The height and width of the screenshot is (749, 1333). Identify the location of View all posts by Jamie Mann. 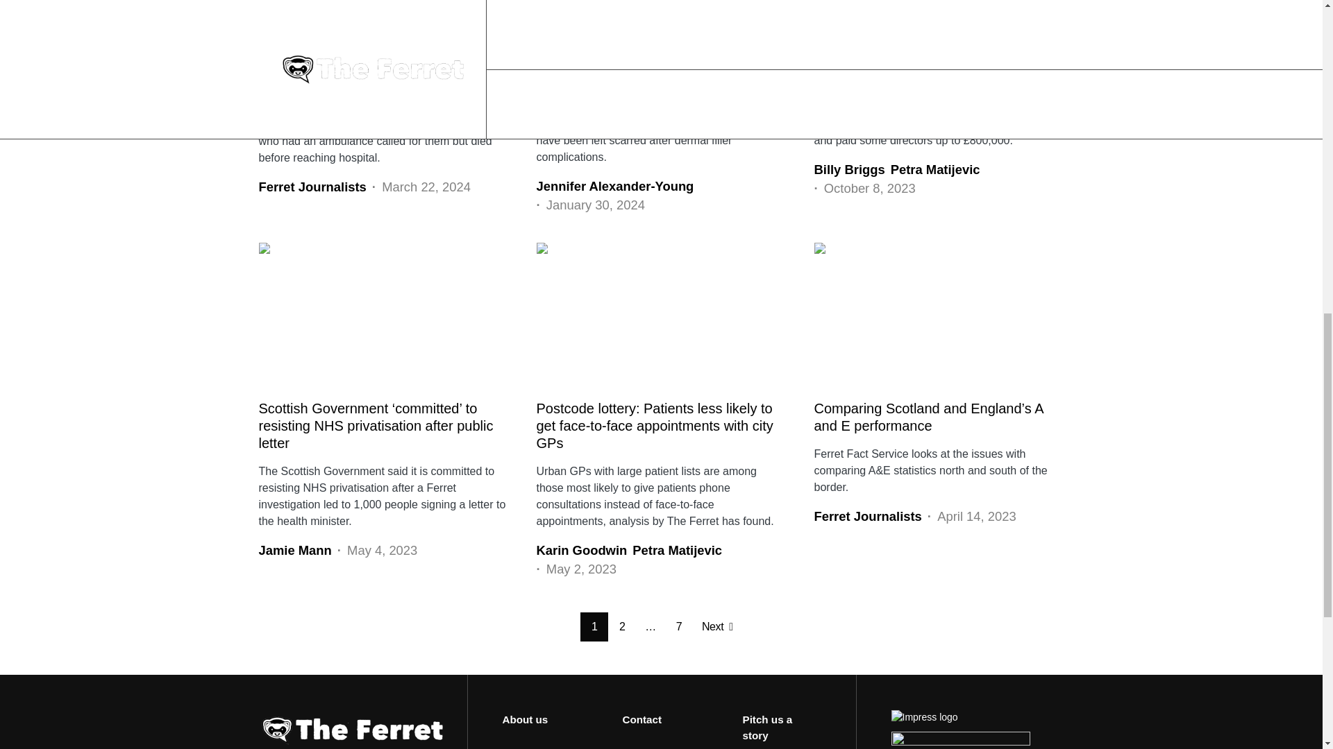
(294, 550).